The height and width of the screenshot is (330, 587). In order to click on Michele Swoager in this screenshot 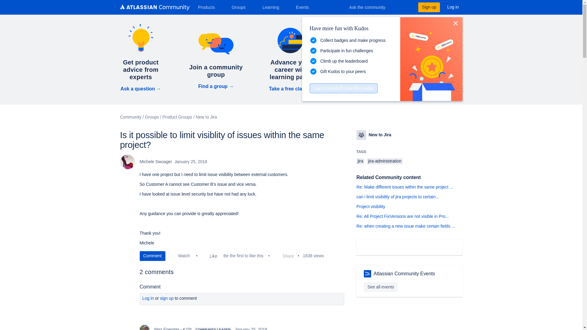, I will do `click(127, 162)`.